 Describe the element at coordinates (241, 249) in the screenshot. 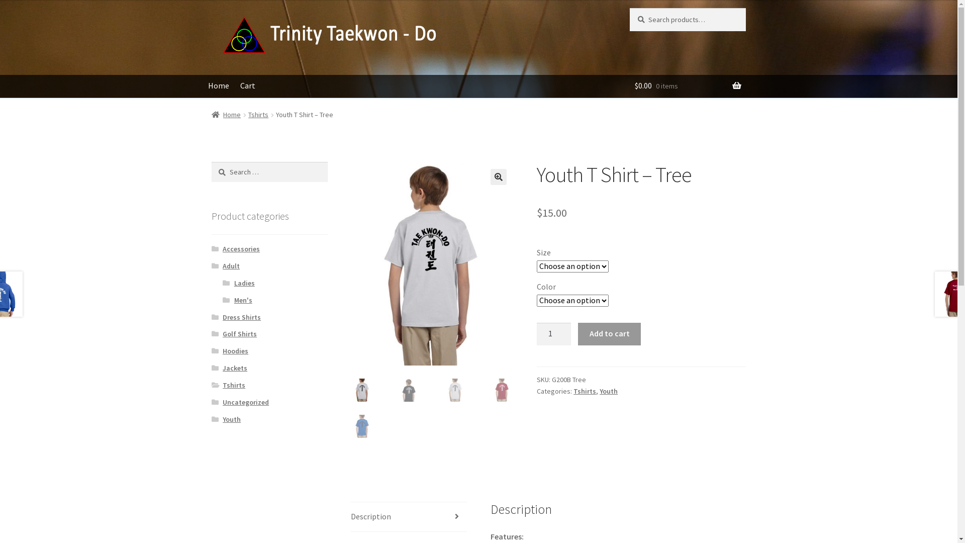

I see `Accessories` at that location.